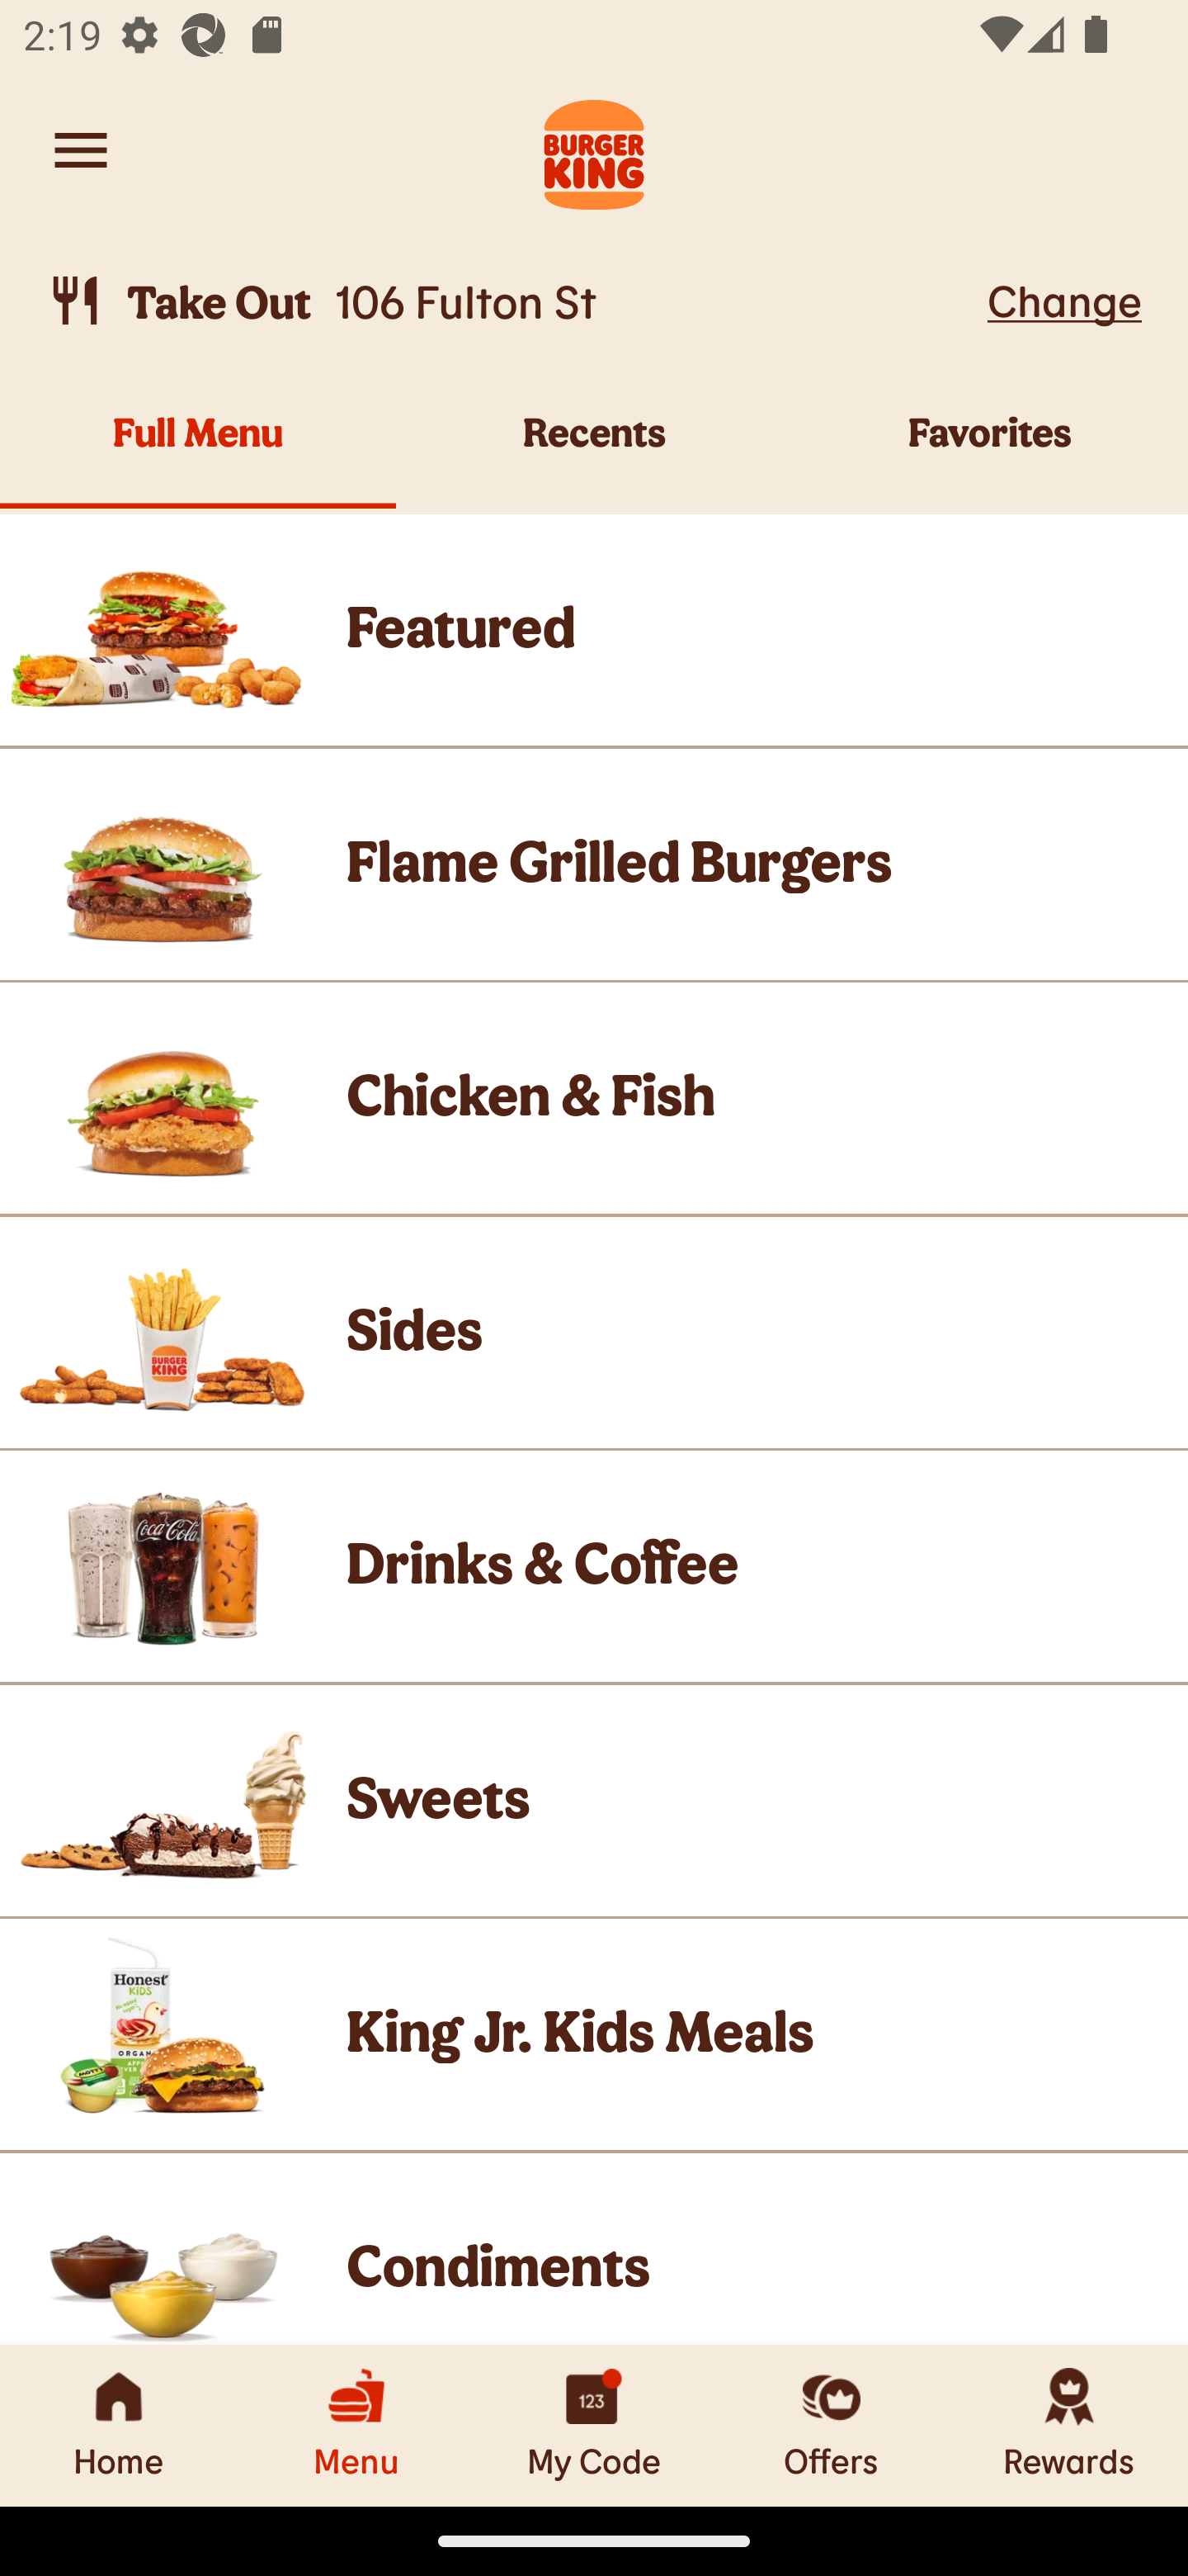  What do you see at coordinates (198, 451) in the screenshot?
I see `Full Menu` at bounding box center [198, 451].